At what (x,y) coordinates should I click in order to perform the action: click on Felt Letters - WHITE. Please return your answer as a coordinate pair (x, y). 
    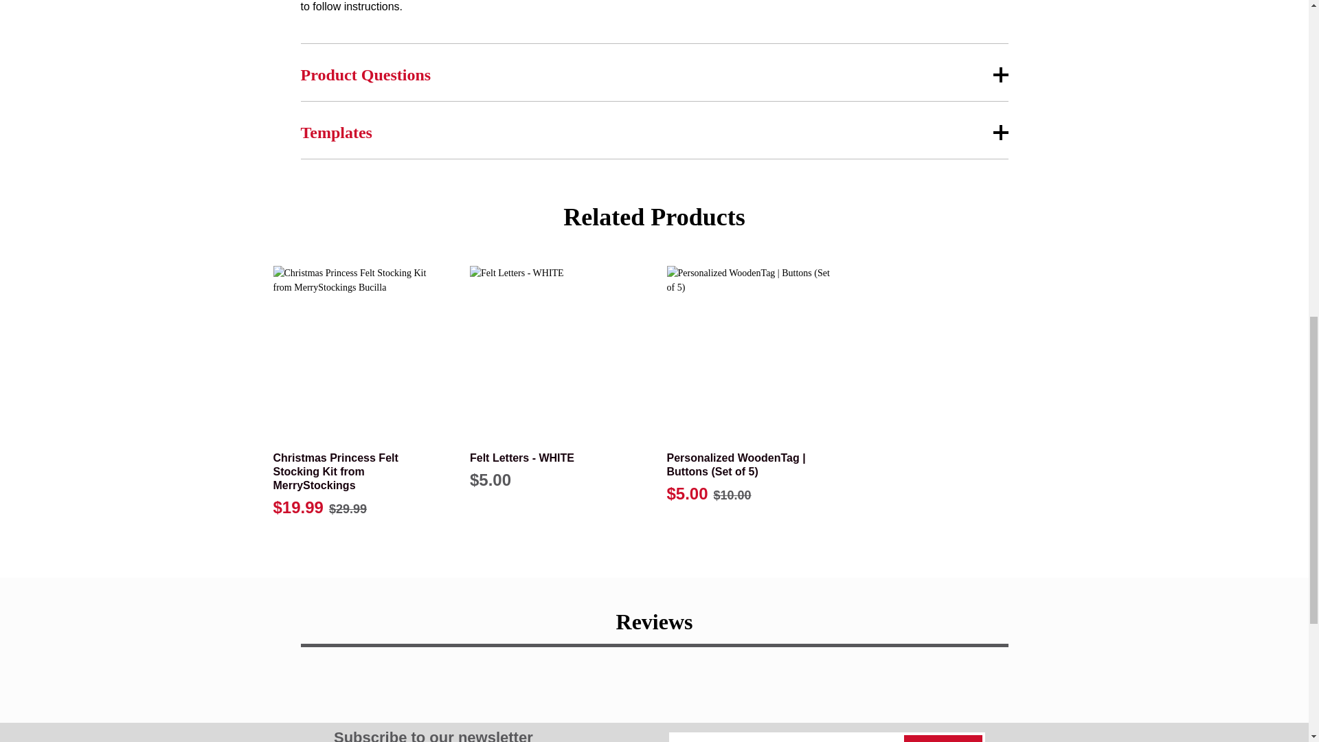
    Looking at the image, I should click on (556, 351).